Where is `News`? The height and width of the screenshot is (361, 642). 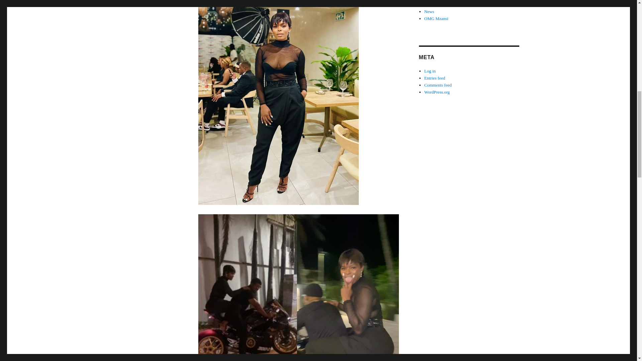
News is located at coordinates (429, 11).